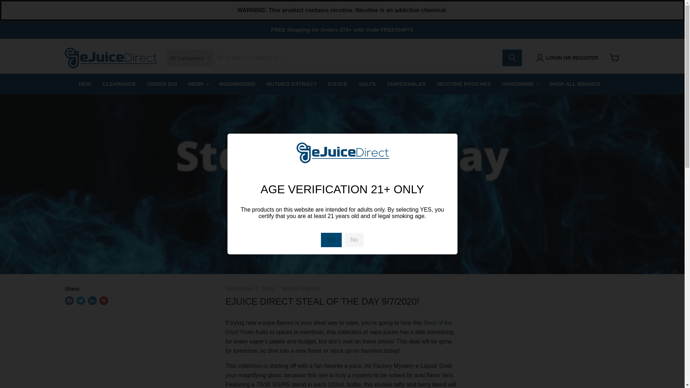  Describe the element at coordinates (85, 84) in the screenshot. I see `NEW` at that location.